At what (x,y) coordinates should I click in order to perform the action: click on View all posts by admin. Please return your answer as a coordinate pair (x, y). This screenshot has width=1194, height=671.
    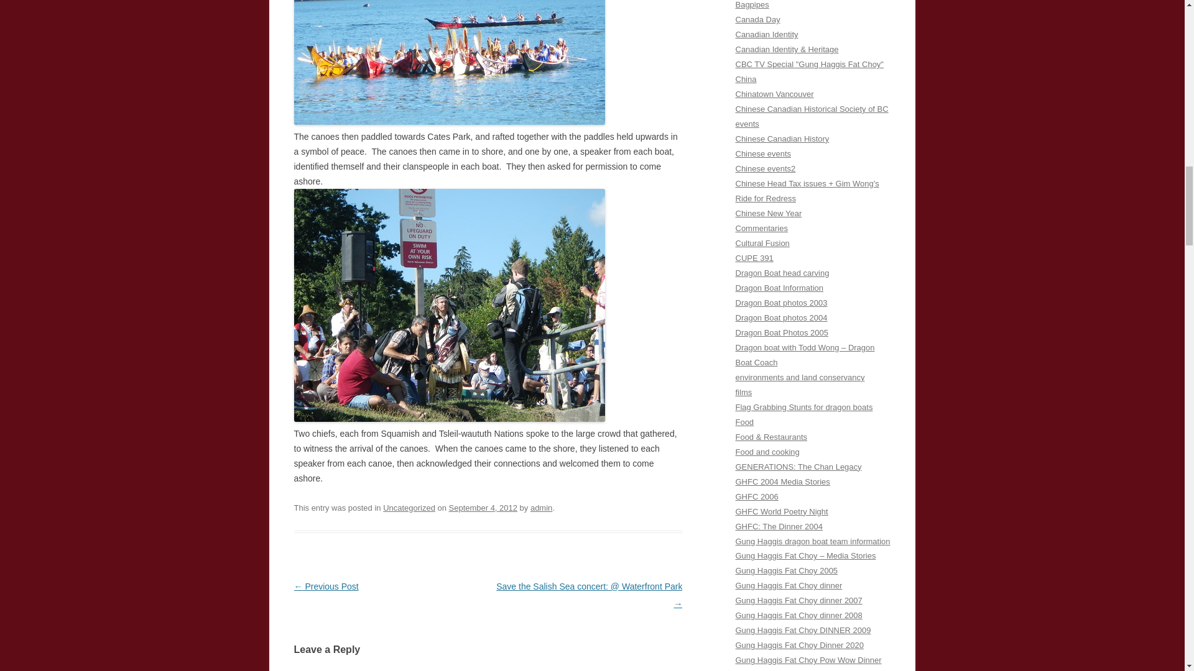
    Looking at the image, I should click on (541, 508).